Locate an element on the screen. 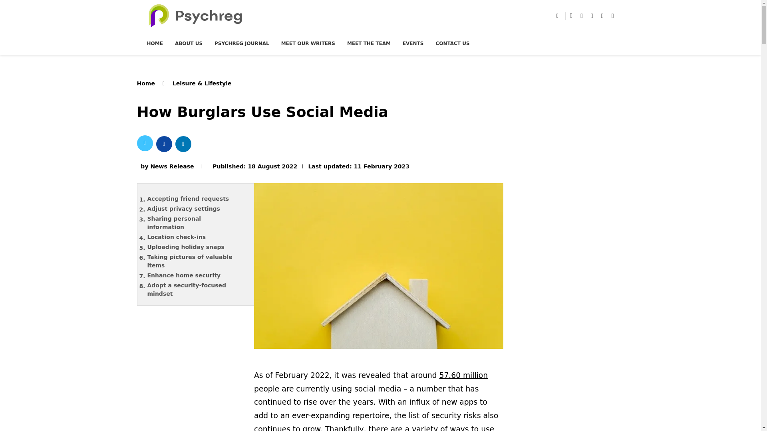 The height and width of the screenshot is (431, 767). PSYCHREG JOURNAL is located at coordinates (242, 43).